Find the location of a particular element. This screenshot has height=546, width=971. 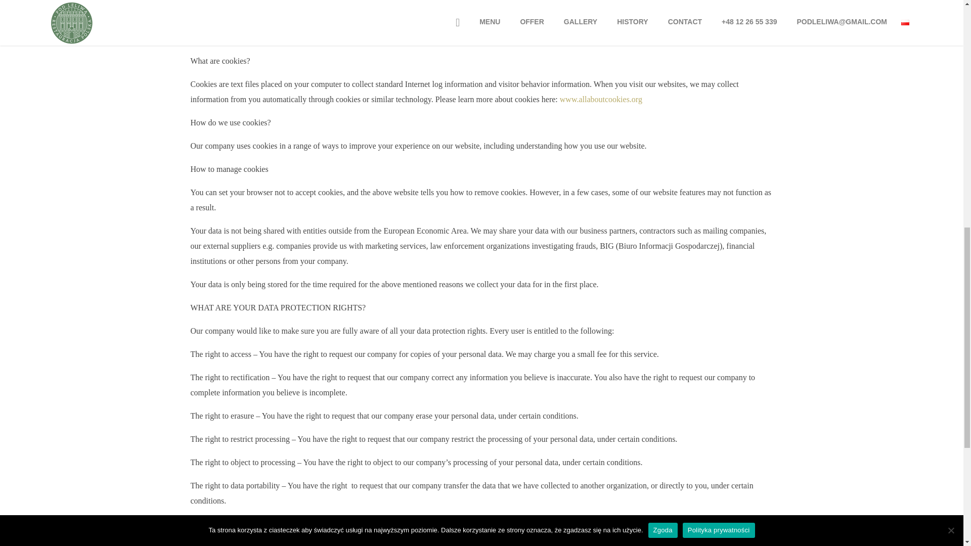

www.allaboutcookies.org is located at coordinates (601, 99).